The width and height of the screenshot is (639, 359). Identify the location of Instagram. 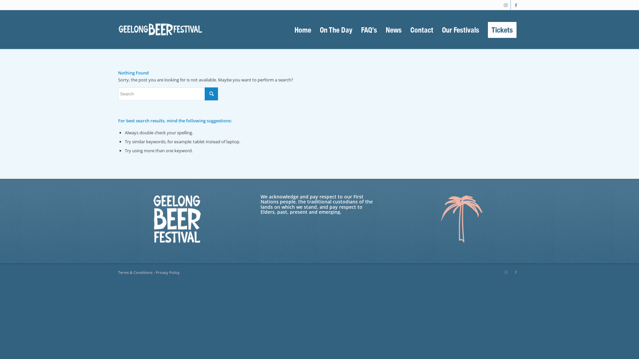
(506, 5).